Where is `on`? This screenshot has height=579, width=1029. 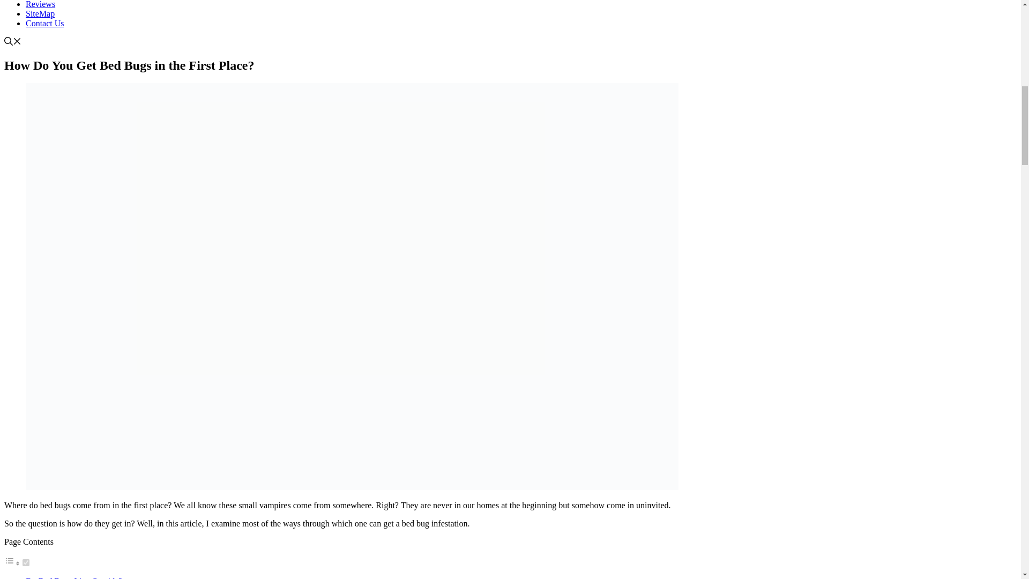
on is located at coordinates (26, 563).